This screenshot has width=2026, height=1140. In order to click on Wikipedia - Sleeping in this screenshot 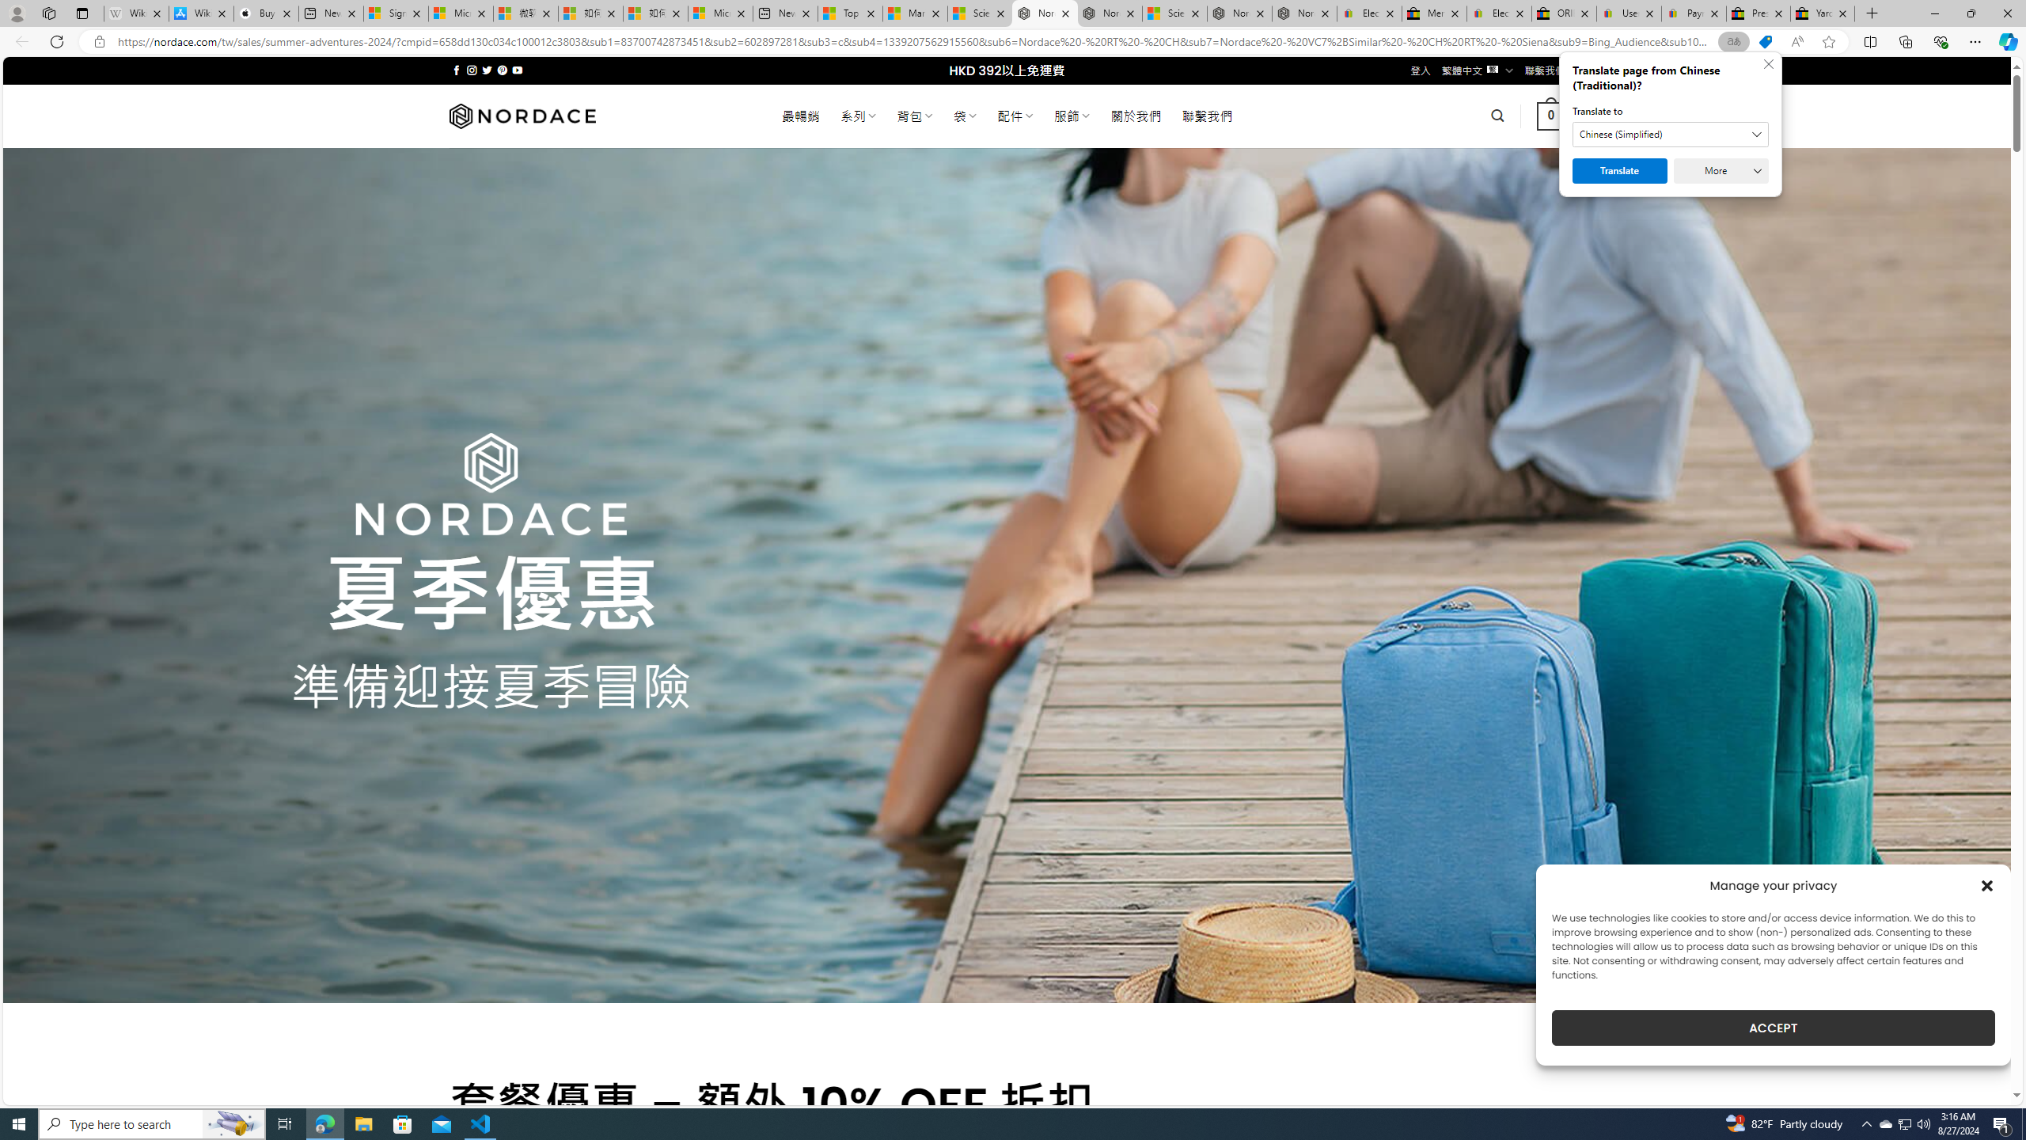, I will do `click(136, 13)`.